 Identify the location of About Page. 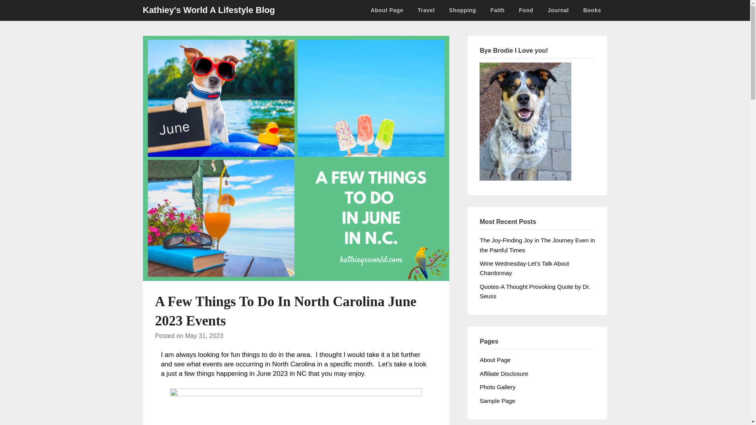
(390, 10).